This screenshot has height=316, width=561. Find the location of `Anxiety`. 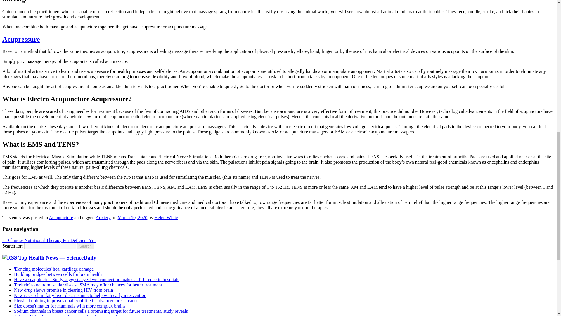

Anxiety is located at coordinates (103, 217).